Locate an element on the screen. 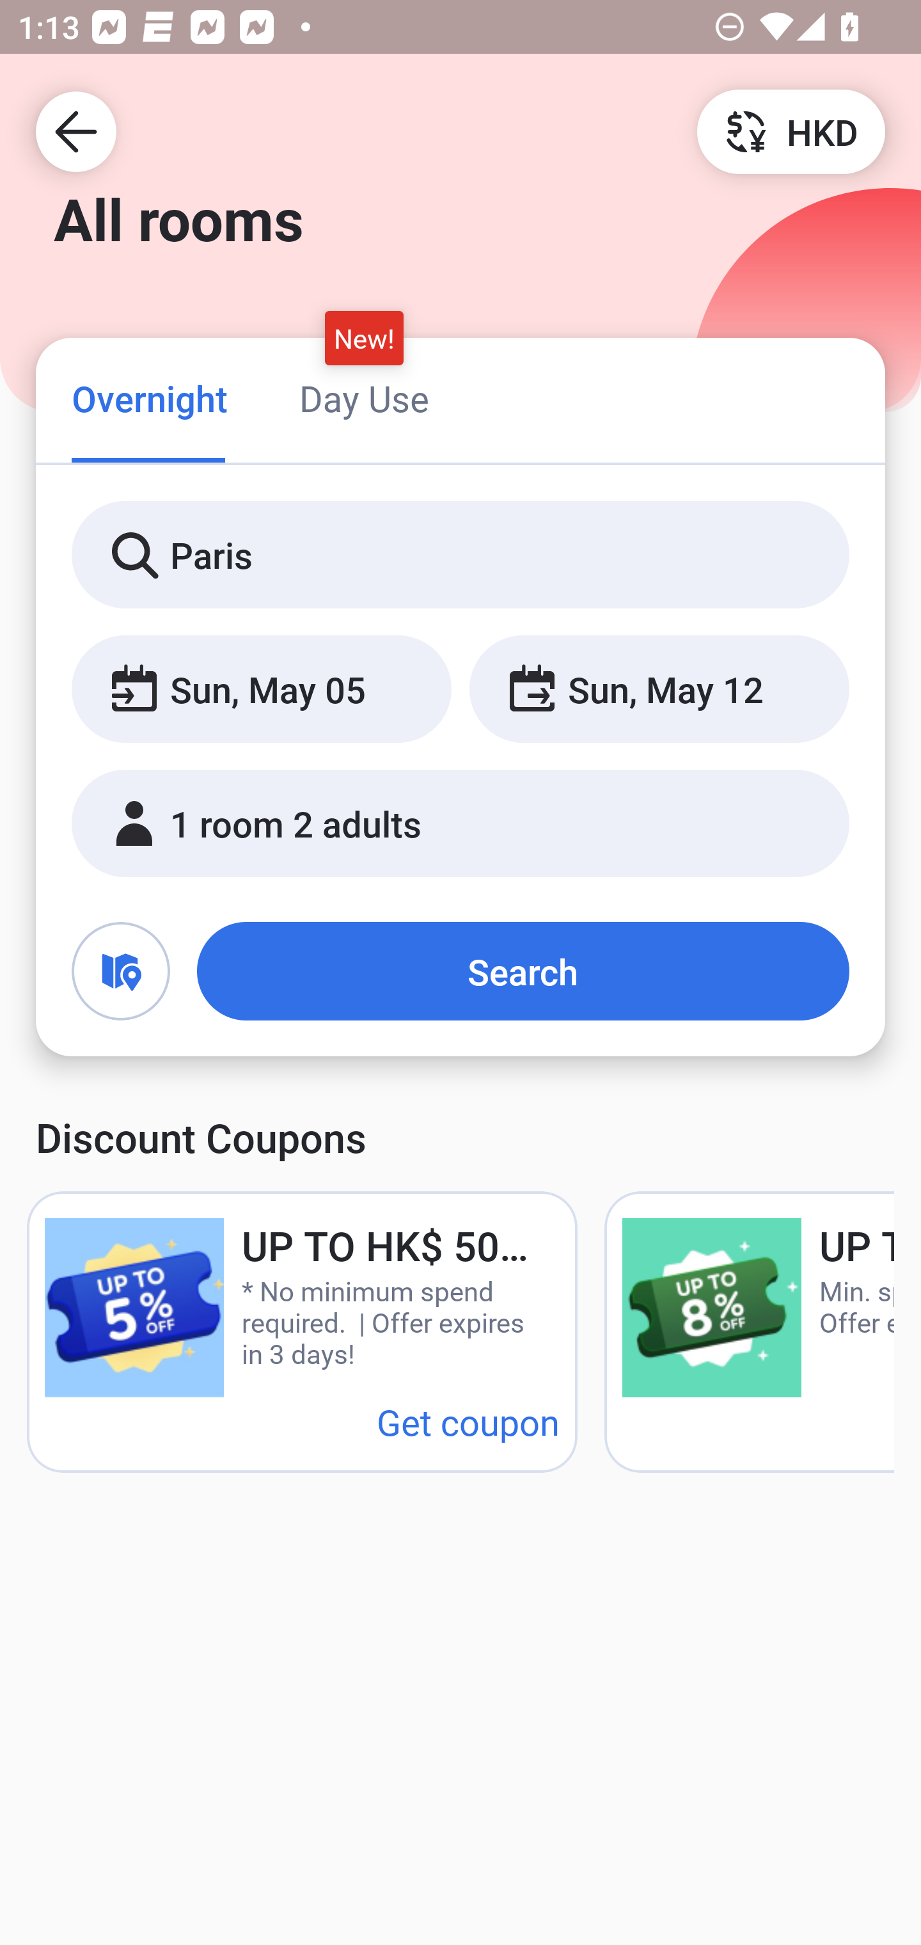 The image size is (921, 1945). Sun, May 05 is located at coordinates (261, 690).